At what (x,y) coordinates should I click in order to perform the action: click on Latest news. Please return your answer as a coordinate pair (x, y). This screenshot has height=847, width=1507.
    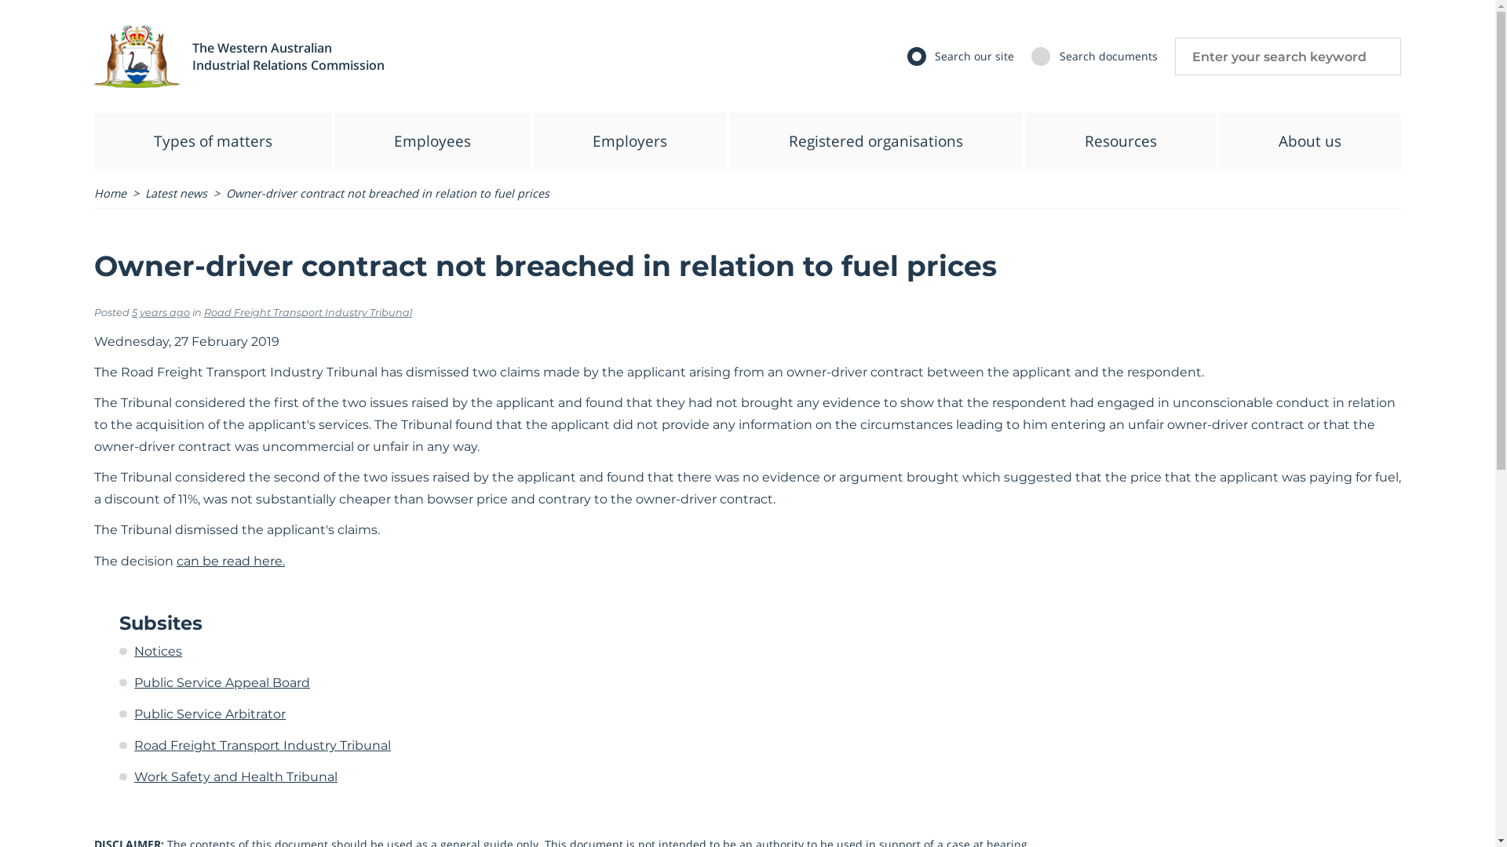
    Looking at the image, I should click on (176, 193).